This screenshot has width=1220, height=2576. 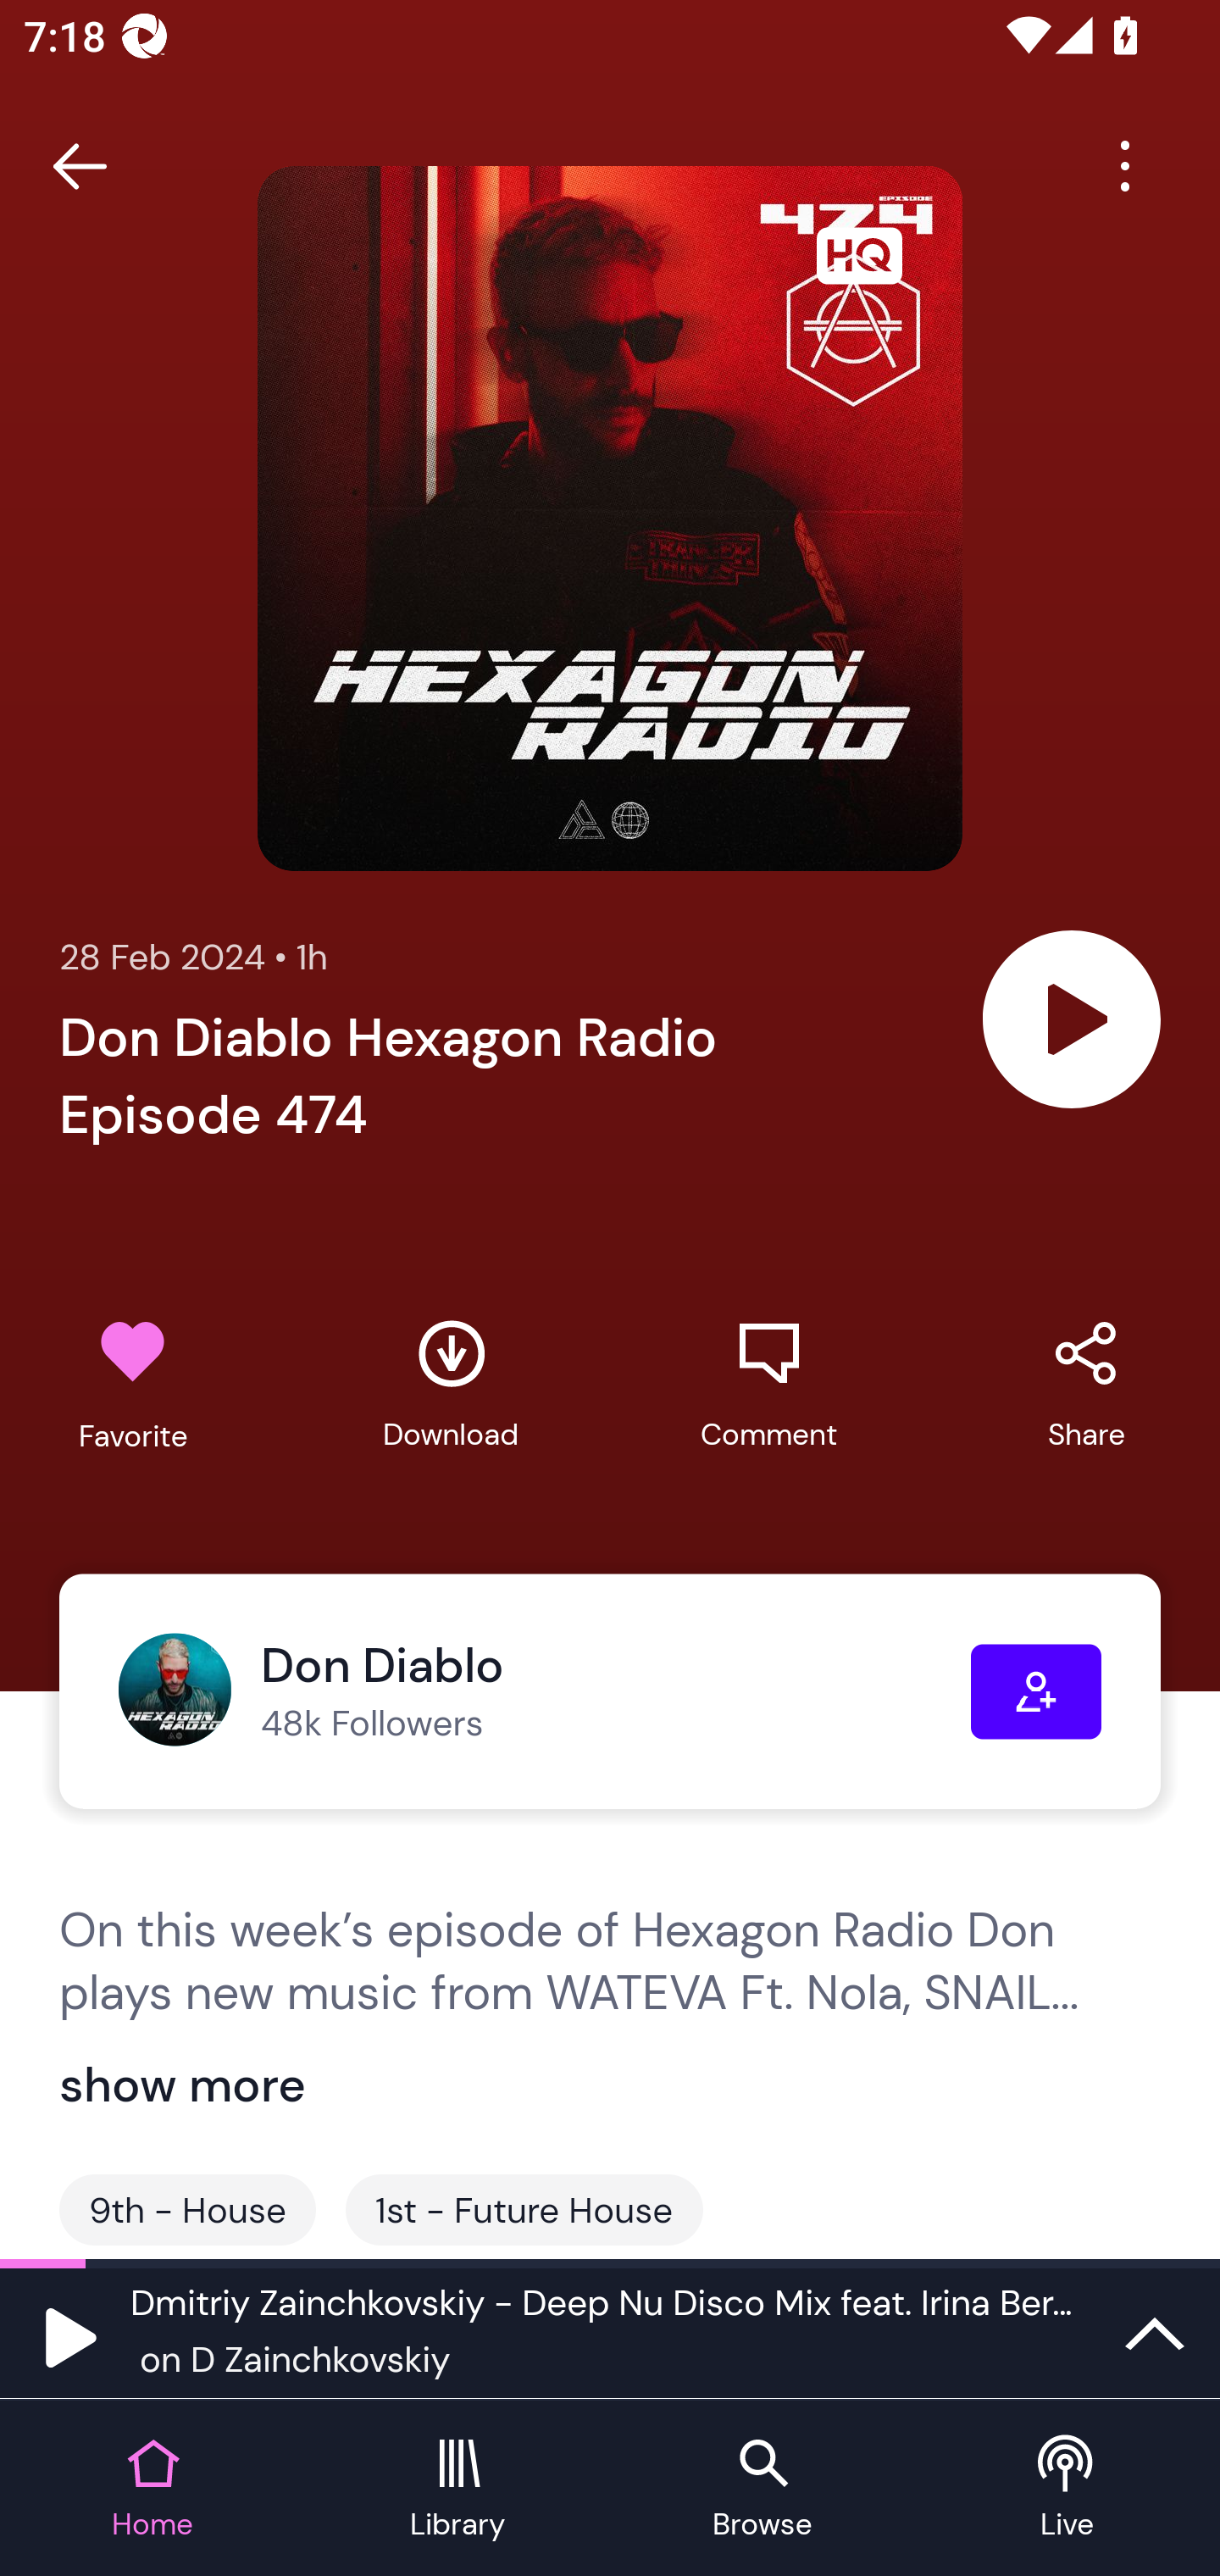 I want to click on Home tab Home, so click(x=152, y=2490).